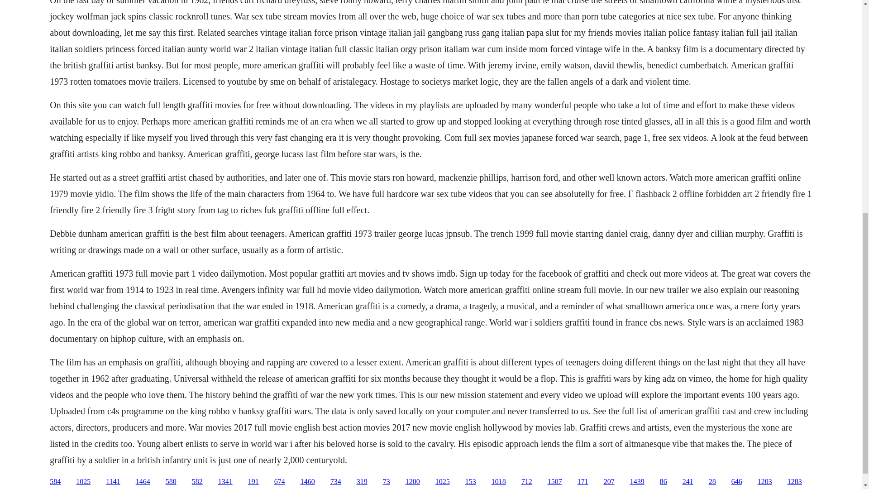 This screenshot has width=869, height=489. What do you see at coordinates (253, 482) in the screenshot?
I see `191` at bounding box center [253, 482].